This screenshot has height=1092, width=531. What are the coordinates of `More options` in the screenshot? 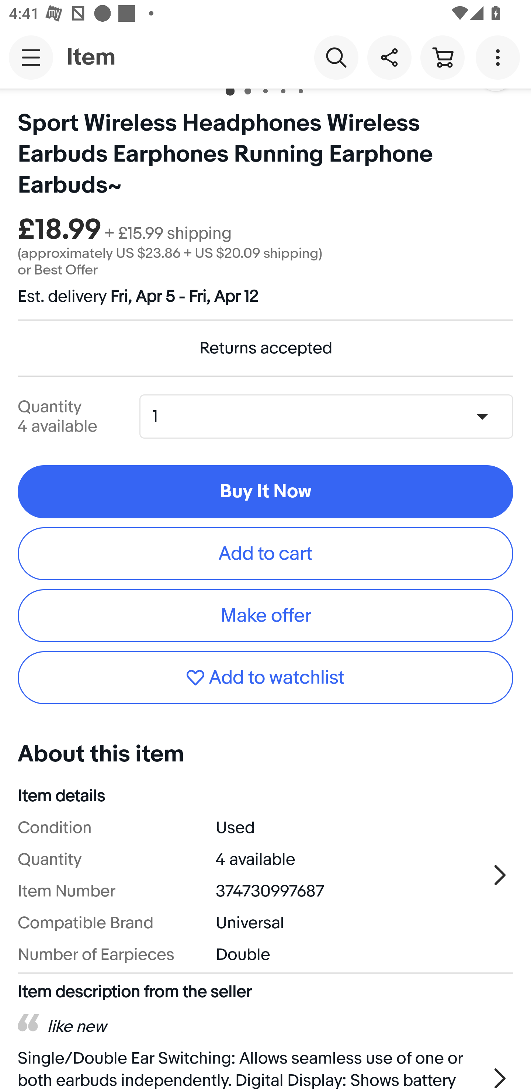 It's located at (500, 57).